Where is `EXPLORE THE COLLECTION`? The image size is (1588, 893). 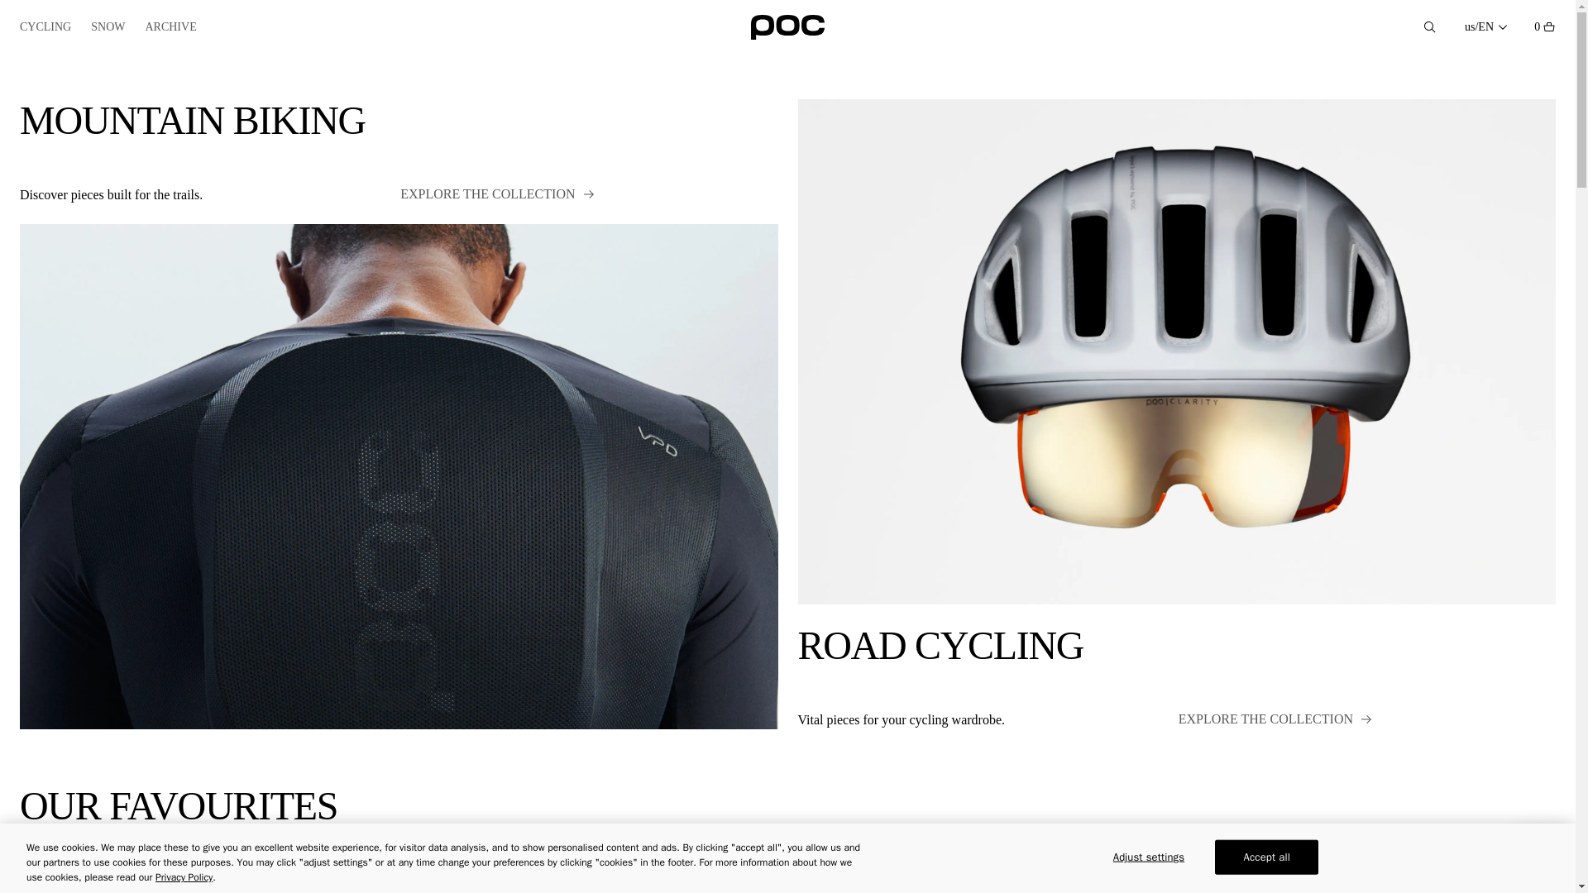 EXPLORE THE COLLECTION is located at coordinates (1275, 719).